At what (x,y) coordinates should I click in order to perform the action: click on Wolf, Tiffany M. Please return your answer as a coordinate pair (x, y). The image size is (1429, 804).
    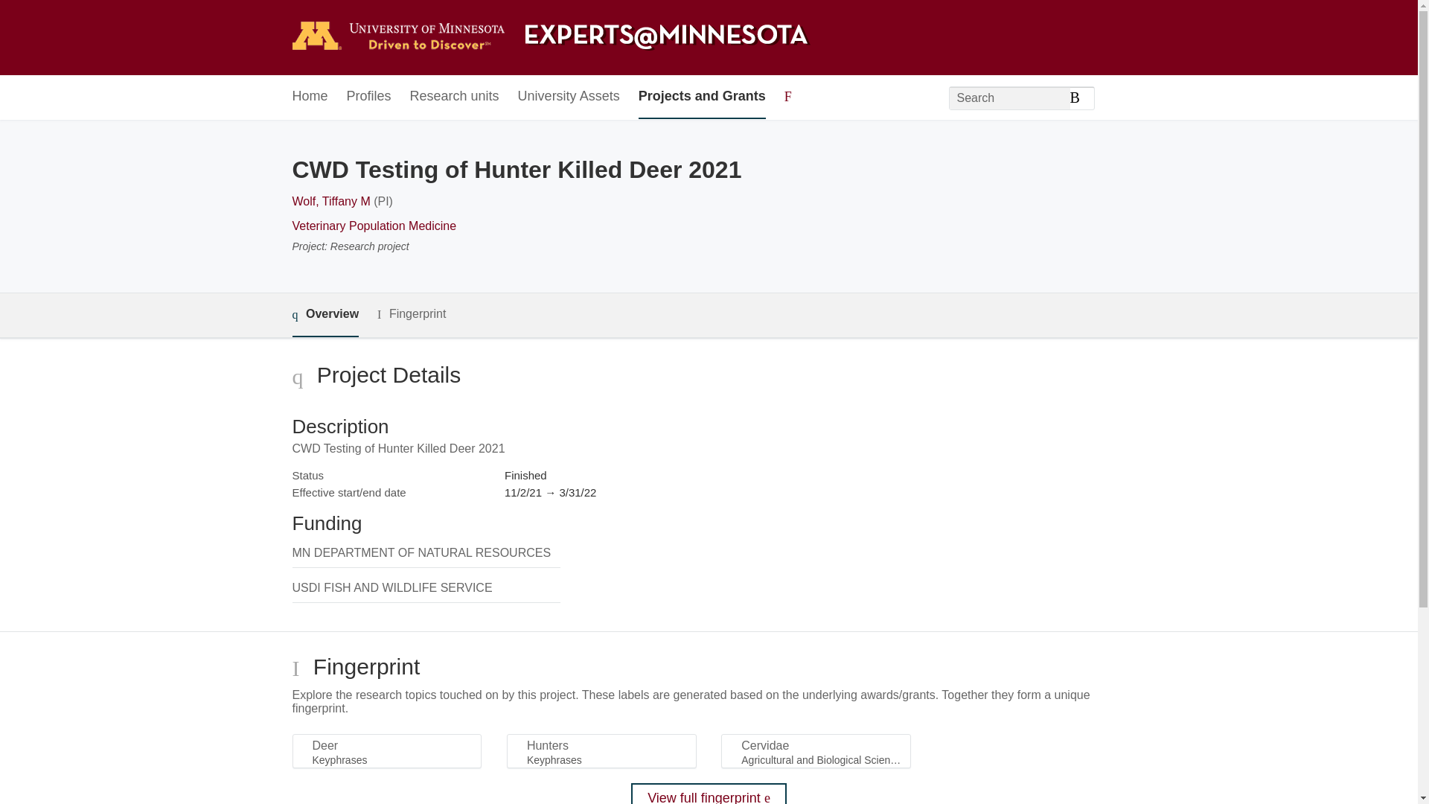
    Looking at the image, I should click on (330, 201).